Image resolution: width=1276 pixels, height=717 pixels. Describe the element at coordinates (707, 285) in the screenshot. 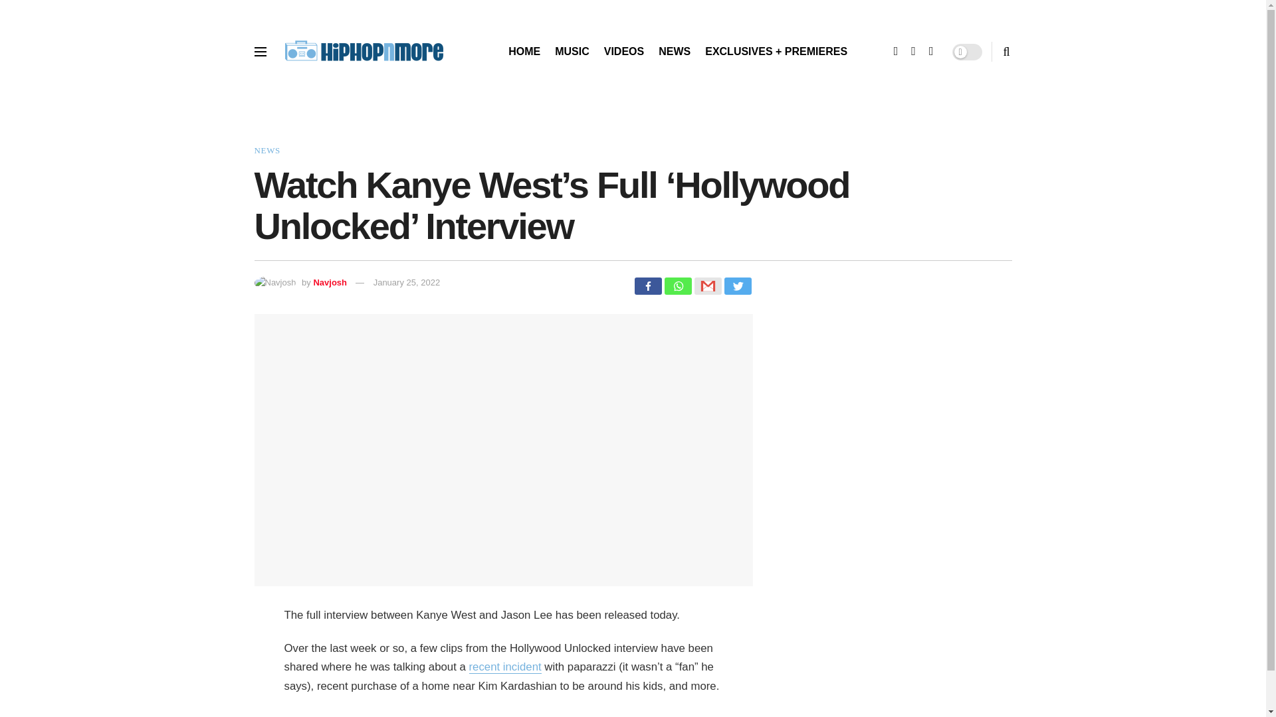

I see `Google Gmail` at that location.